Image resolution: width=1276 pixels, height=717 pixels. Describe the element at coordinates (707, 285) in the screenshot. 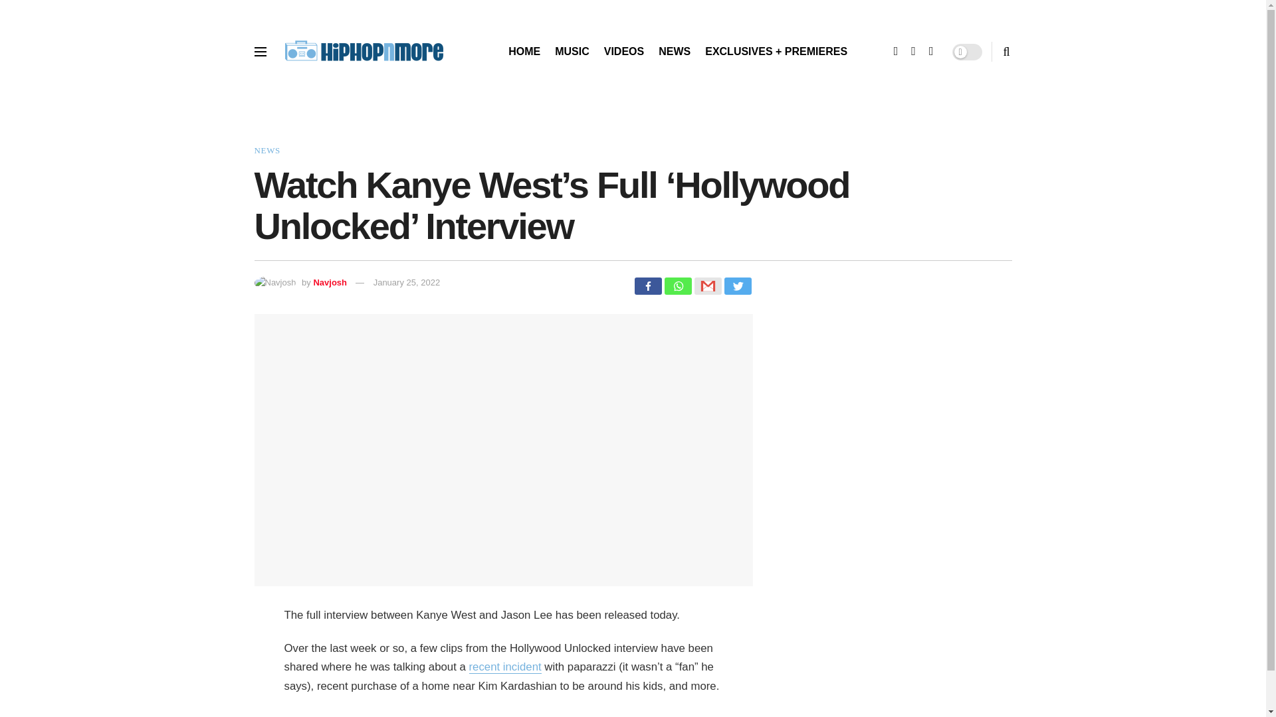

I see `Google Gmail` at that location.